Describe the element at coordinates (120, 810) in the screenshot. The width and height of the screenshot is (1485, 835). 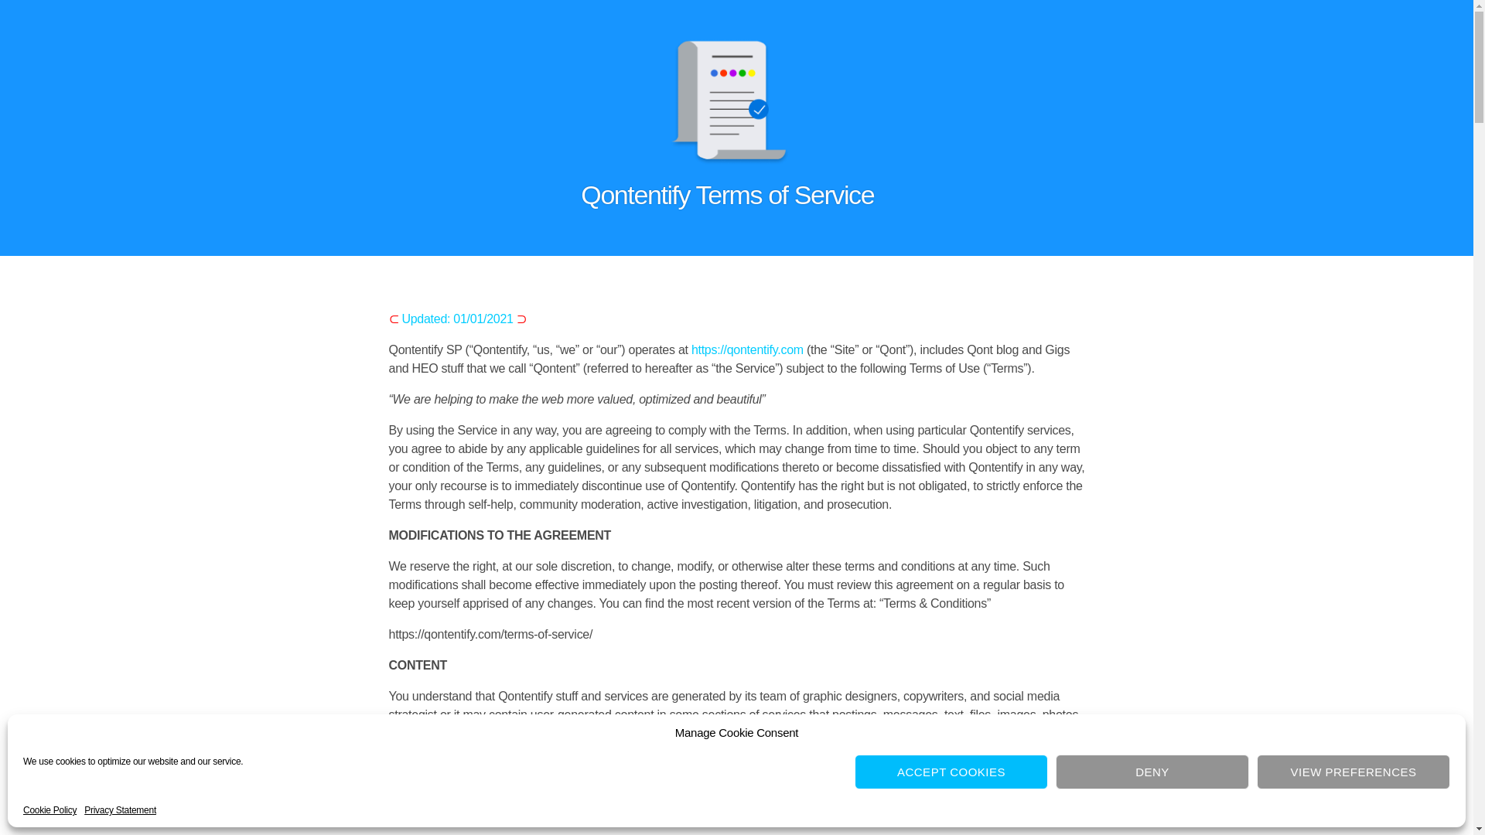
I see `Privacy Statement` at that location.